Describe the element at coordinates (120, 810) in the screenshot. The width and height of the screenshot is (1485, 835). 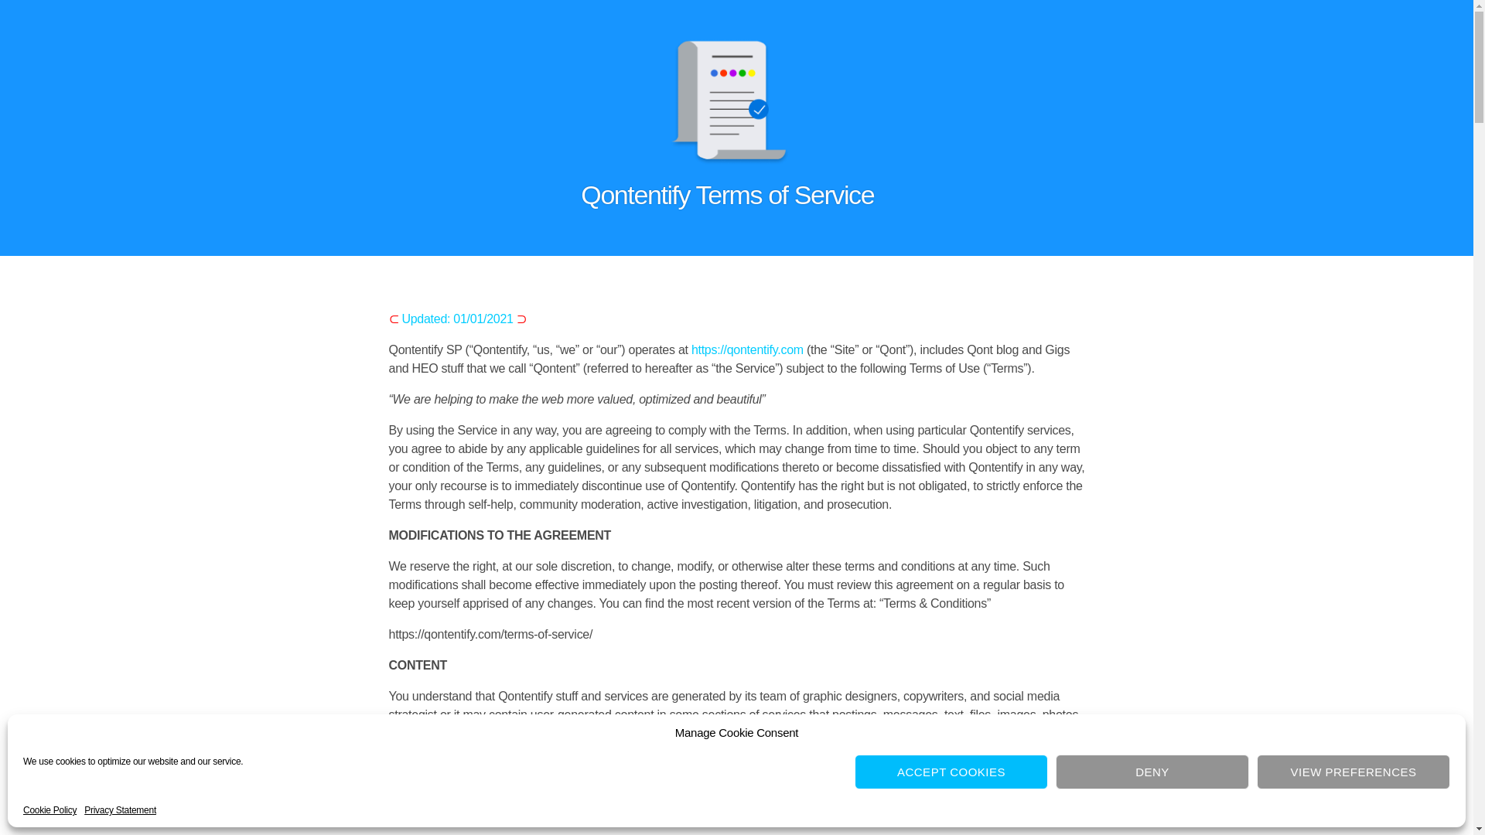
I see `Privacy Statement` at that location.